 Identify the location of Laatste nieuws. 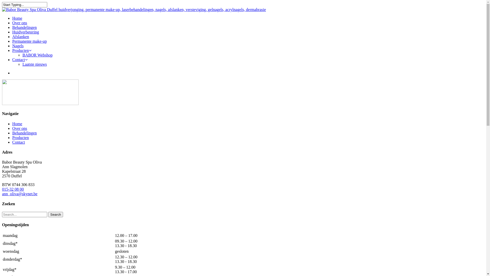
(35, 64).